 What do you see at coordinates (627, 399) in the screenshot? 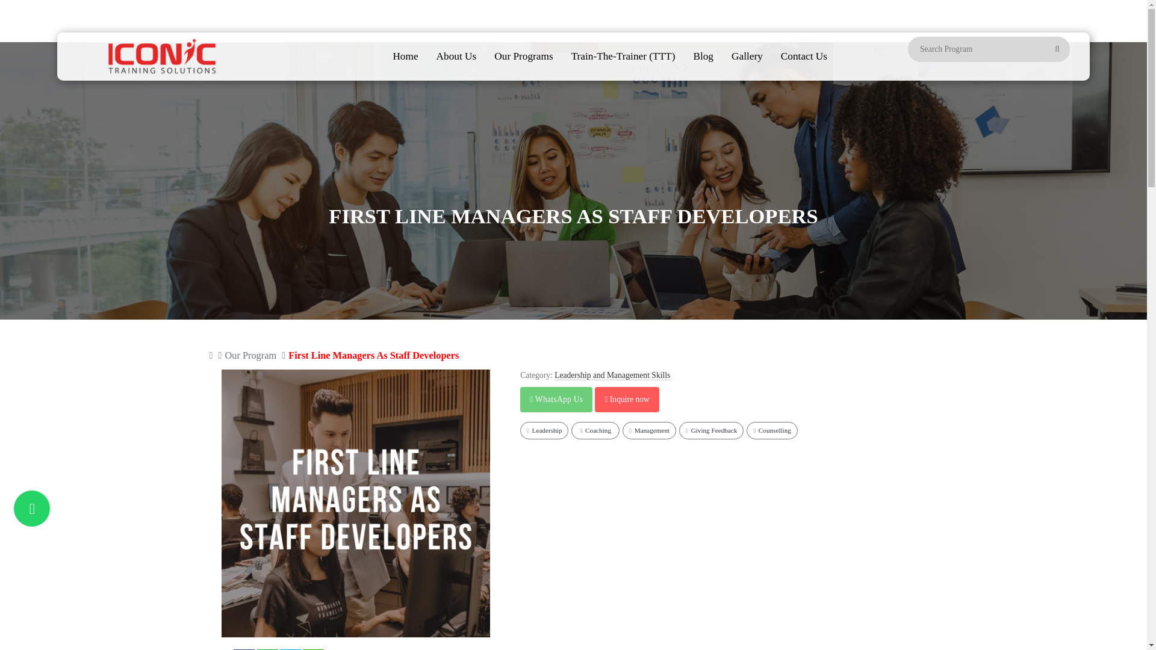
I see `Inquire now` at bounding box center [627, 399].